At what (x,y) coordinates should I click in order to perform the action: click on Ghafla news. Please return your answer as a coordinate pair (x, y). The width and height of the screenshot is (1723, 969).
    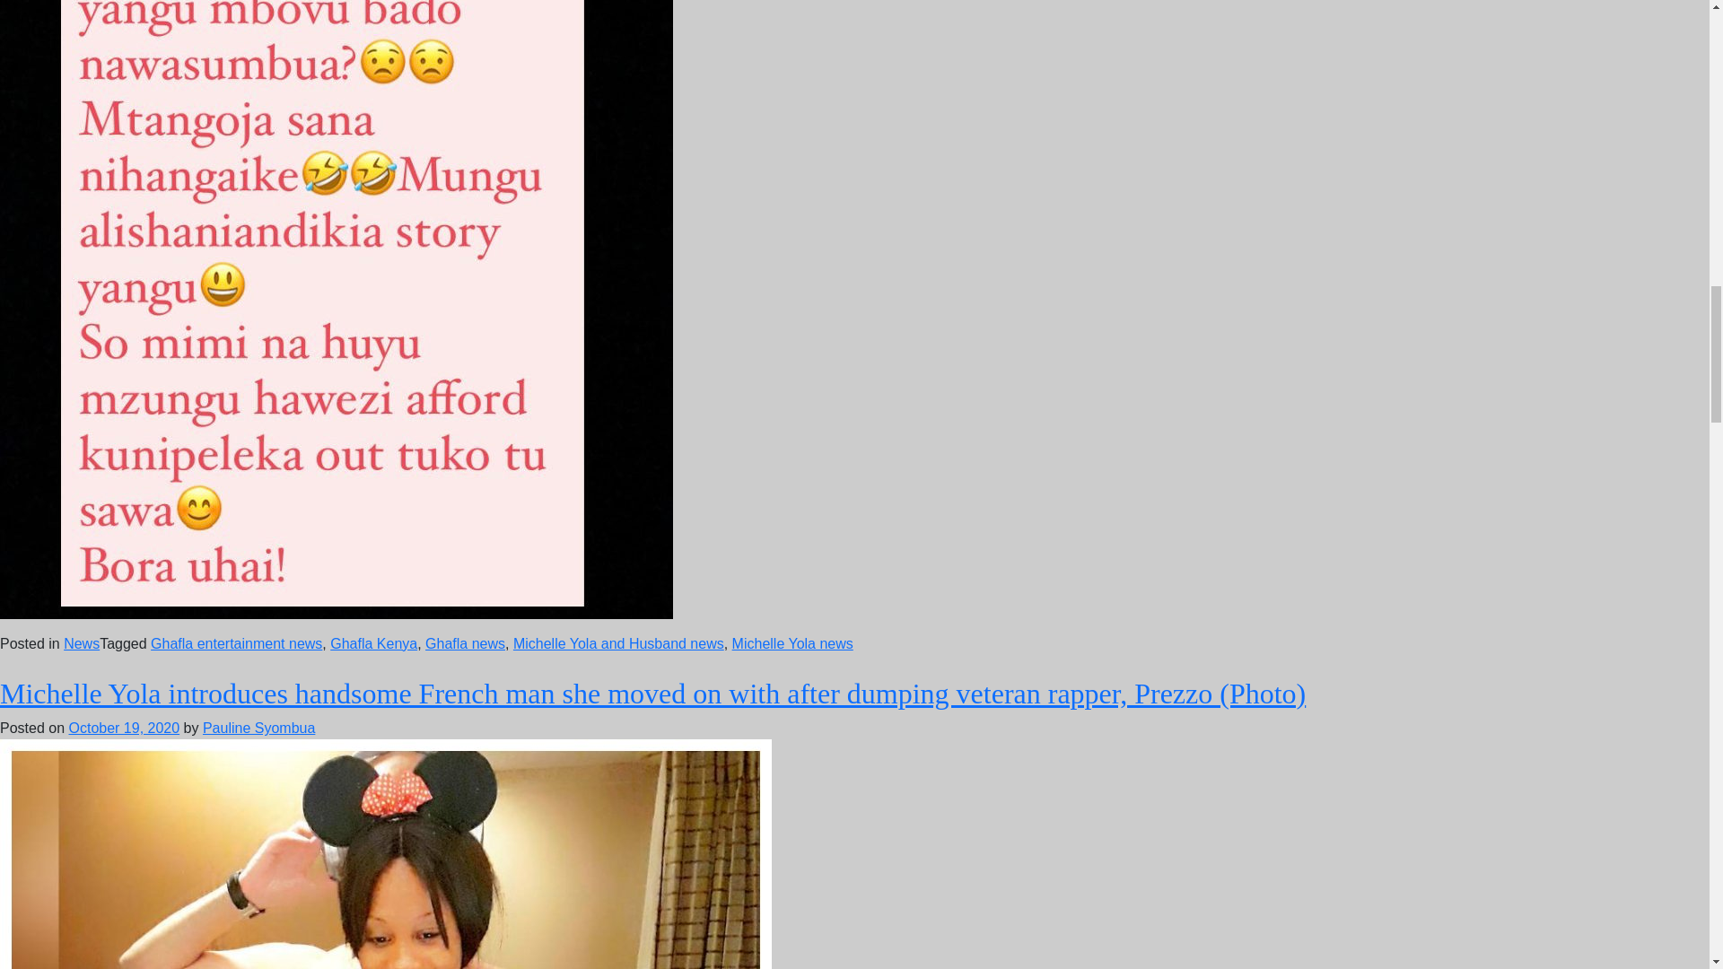
    Looking at the image, I should click on (465, 642).